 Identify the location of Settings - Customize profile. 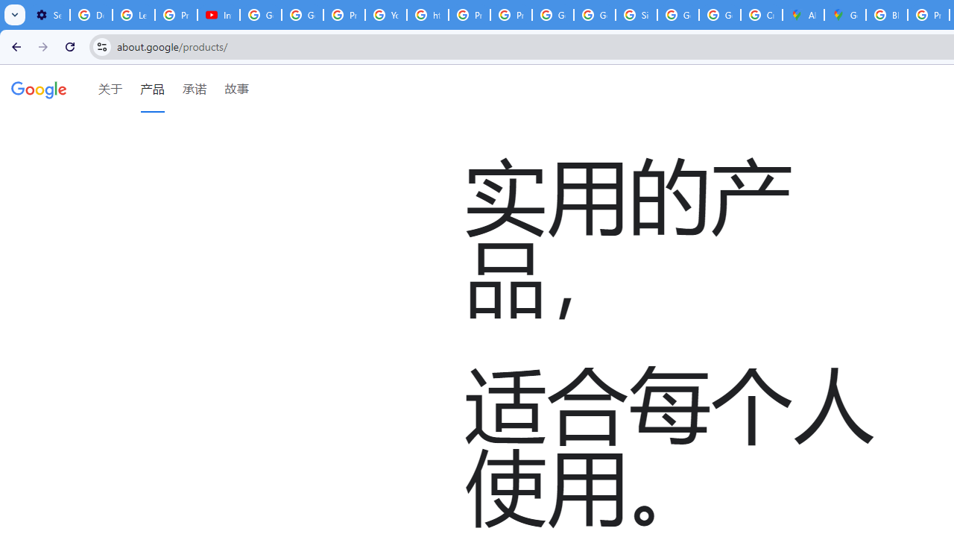
(48, 15).